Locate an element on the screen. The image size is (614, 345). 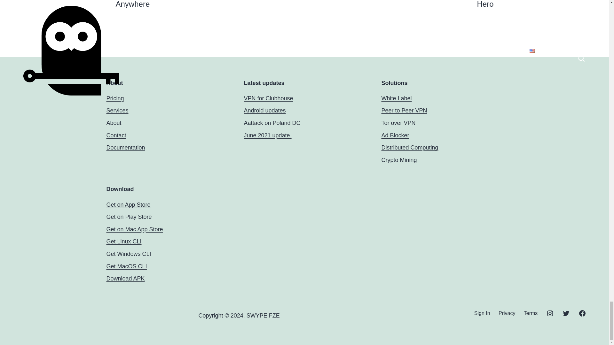
June 2021 update. is located at coordinates (267, 135).